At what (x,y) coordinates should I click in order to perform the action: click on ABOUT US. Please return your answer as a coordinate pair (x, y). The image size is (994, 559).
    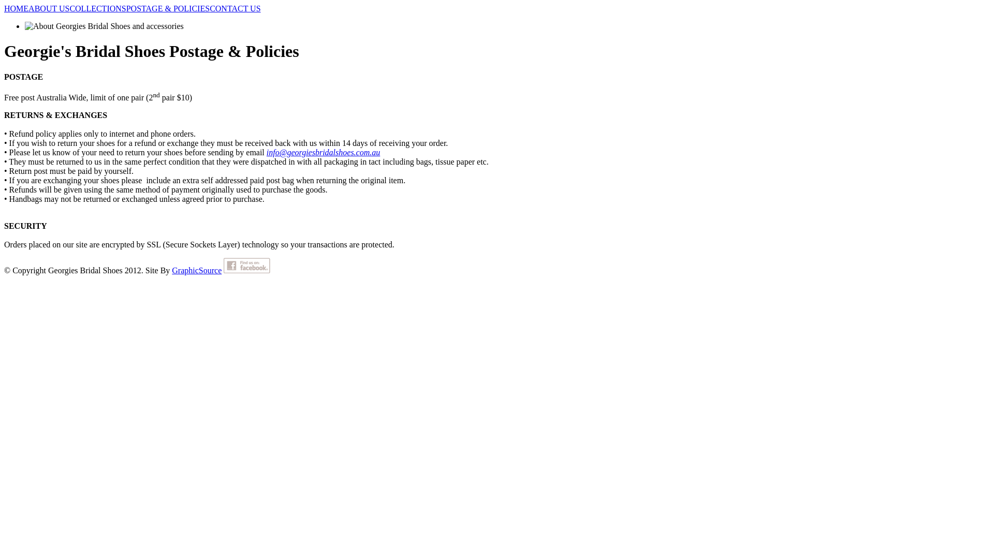
    Looking at the image, I should click on (49, 8).